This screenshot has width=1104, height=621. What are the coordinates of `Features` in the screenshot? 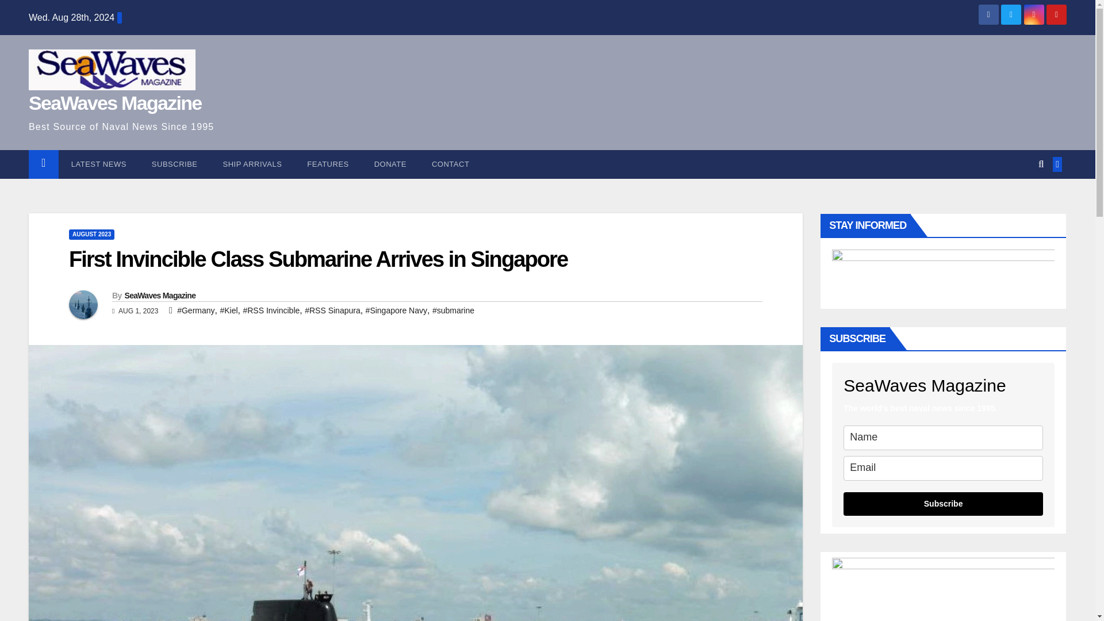 It's located at (328, 164).